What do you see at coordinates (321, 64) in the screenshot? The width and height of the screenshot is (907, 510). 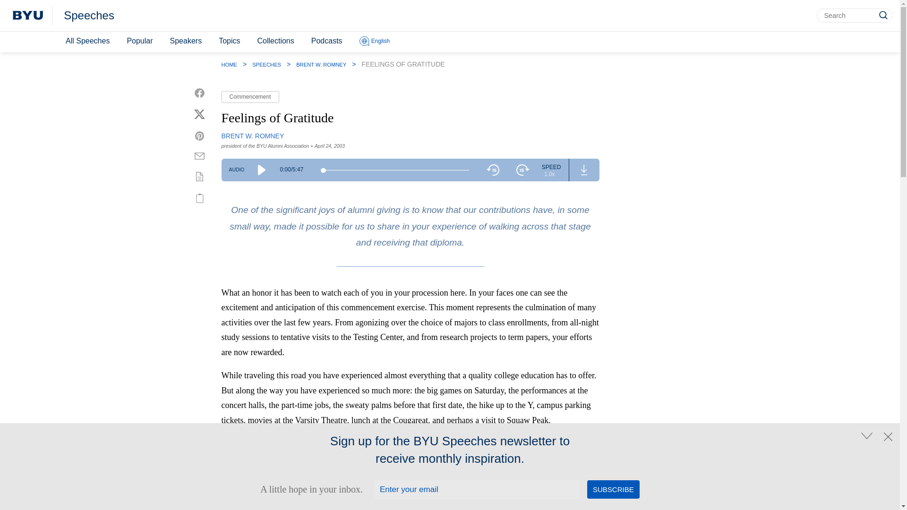 I see `BRENT W. ROMNEY` at bounding box center [321, 64].